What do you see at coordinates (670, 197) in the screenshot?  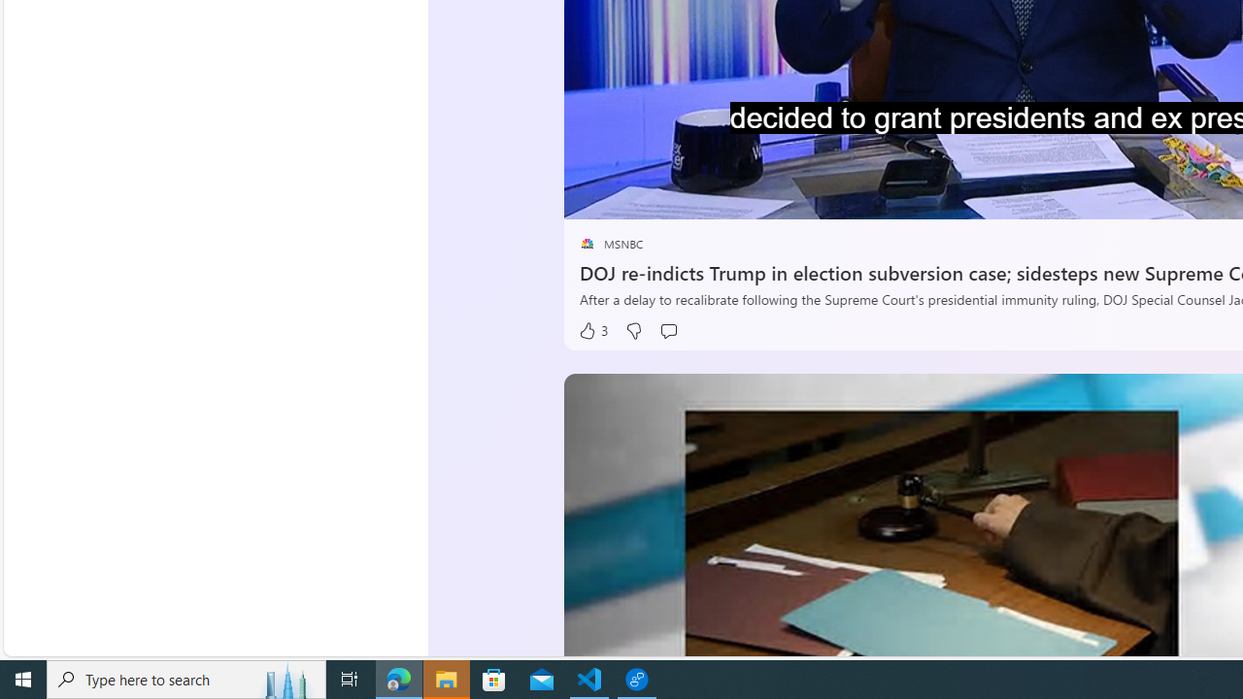 I see `Seek Forward` at bounding box center [670, 197].